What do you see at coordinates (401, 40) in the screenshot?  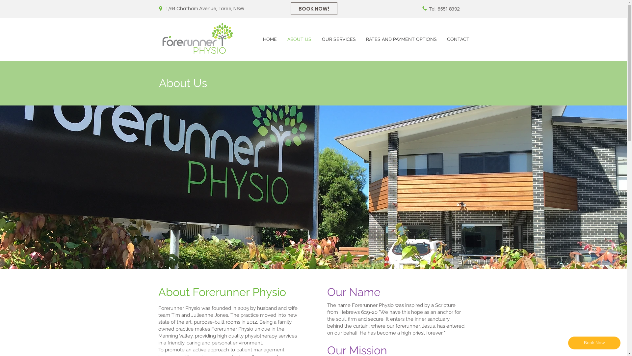 I see `RATES AND PAYMENT OPTIONS` at bounding box center [401, 40].